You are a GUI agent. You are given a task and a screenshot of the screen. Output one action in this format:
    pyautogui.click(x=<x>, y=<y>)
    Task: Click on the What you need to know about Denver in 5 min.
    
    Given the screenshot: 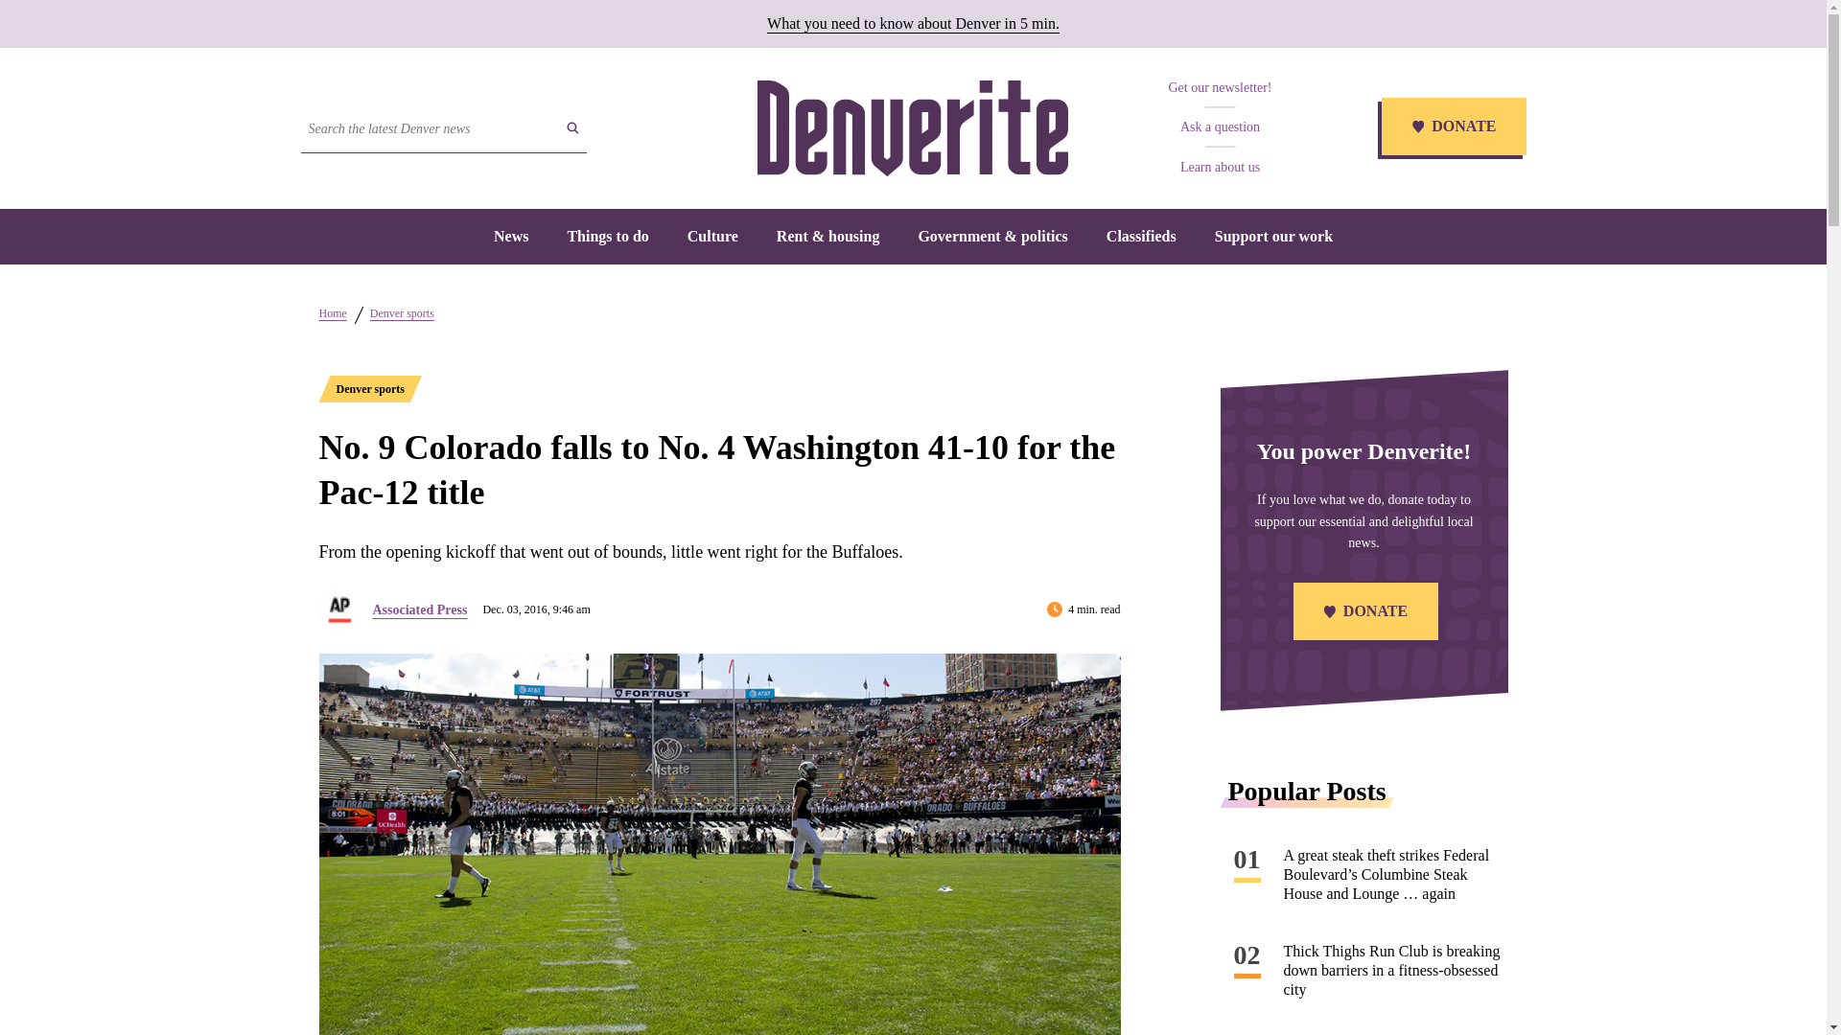 What is the action you would take?
    pyautogui.click(x=913, y=23)
    